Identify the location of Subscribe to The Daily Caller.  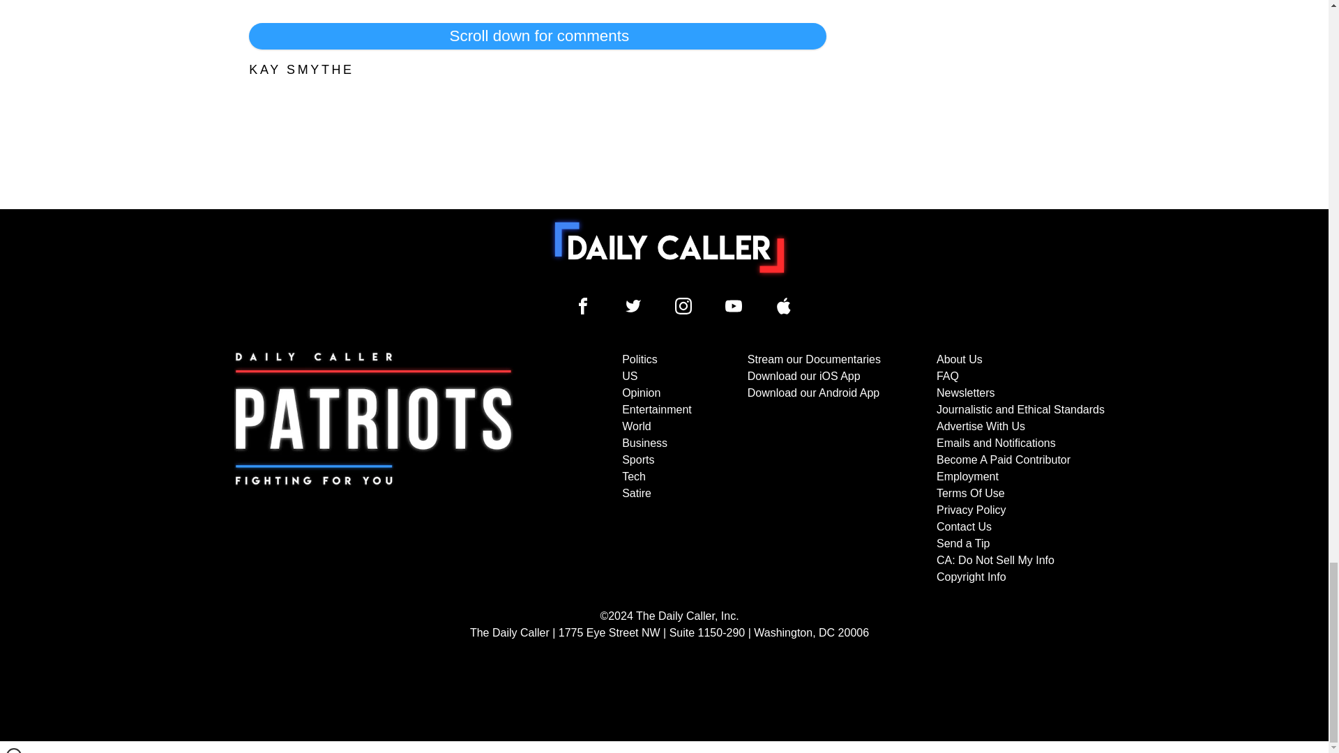
(374, 469).